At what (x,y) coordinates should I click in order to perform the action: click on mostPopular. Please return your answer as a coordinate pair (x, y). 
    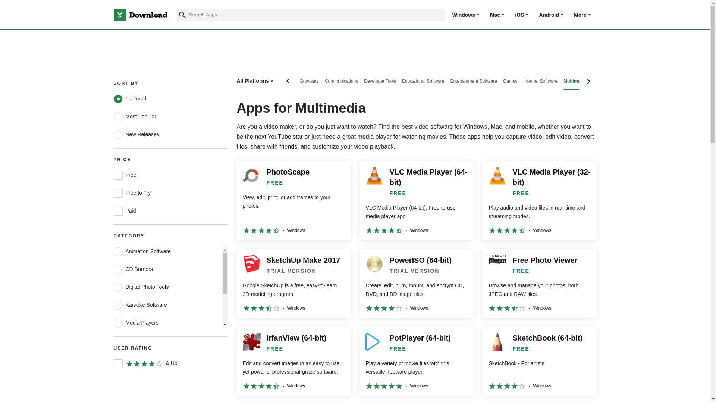
    Looking at the image, I should click on (118, 117).